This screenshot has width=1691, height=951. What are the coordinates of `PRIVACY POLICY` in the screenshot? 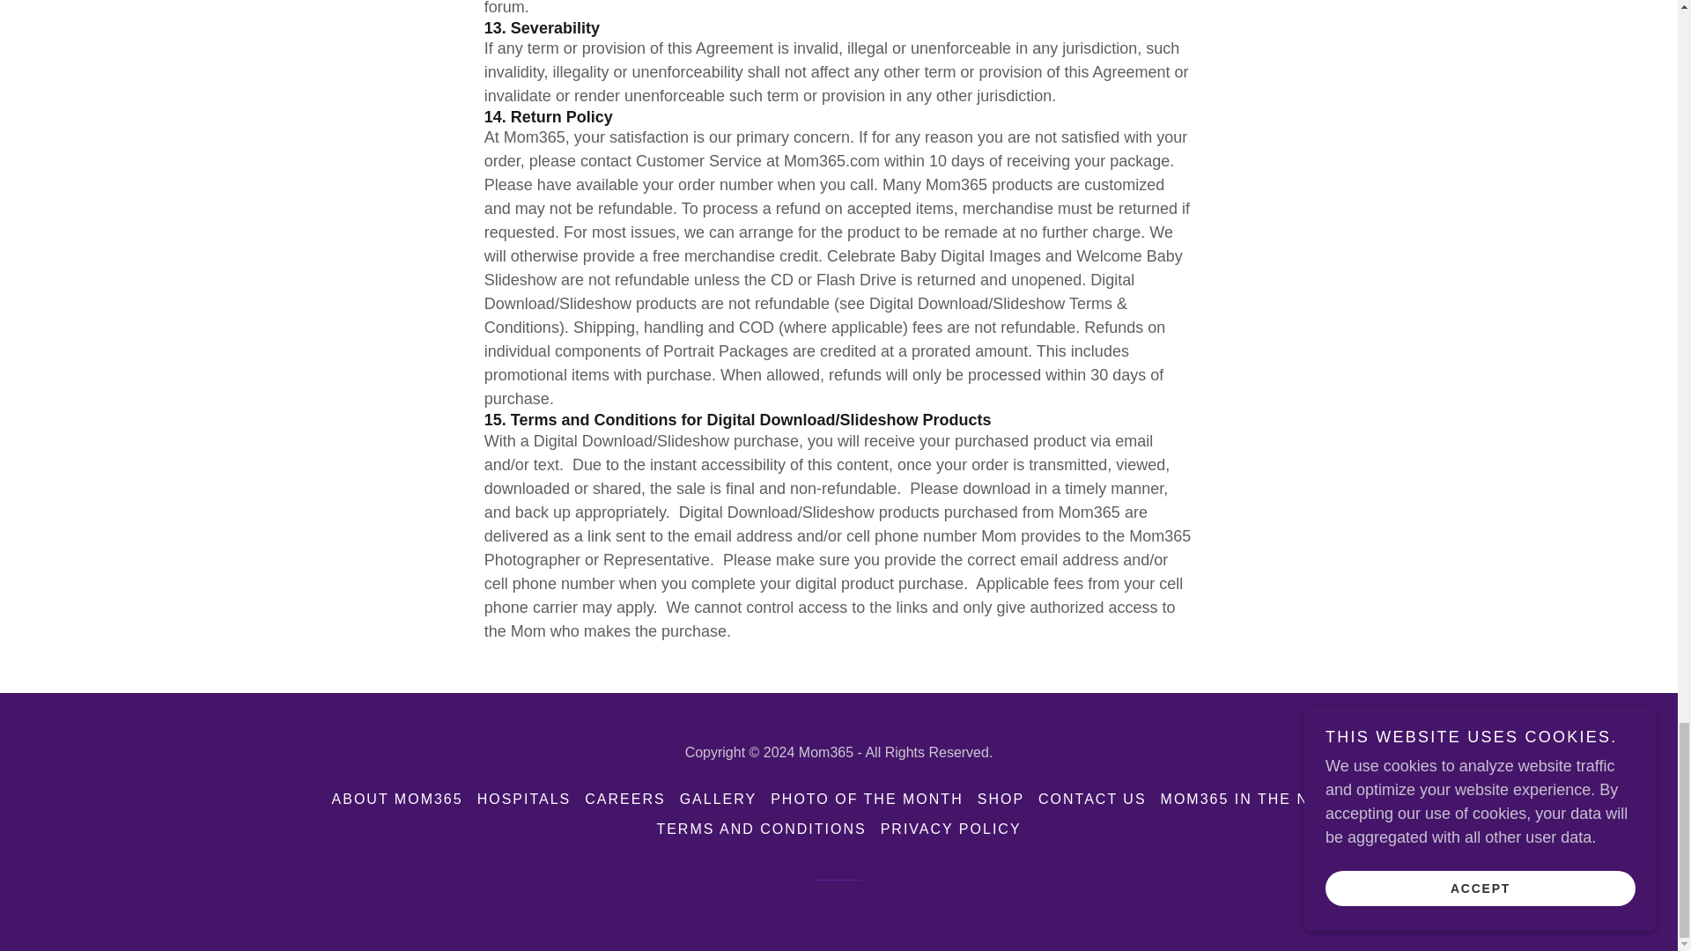 It's located at (951, 829).